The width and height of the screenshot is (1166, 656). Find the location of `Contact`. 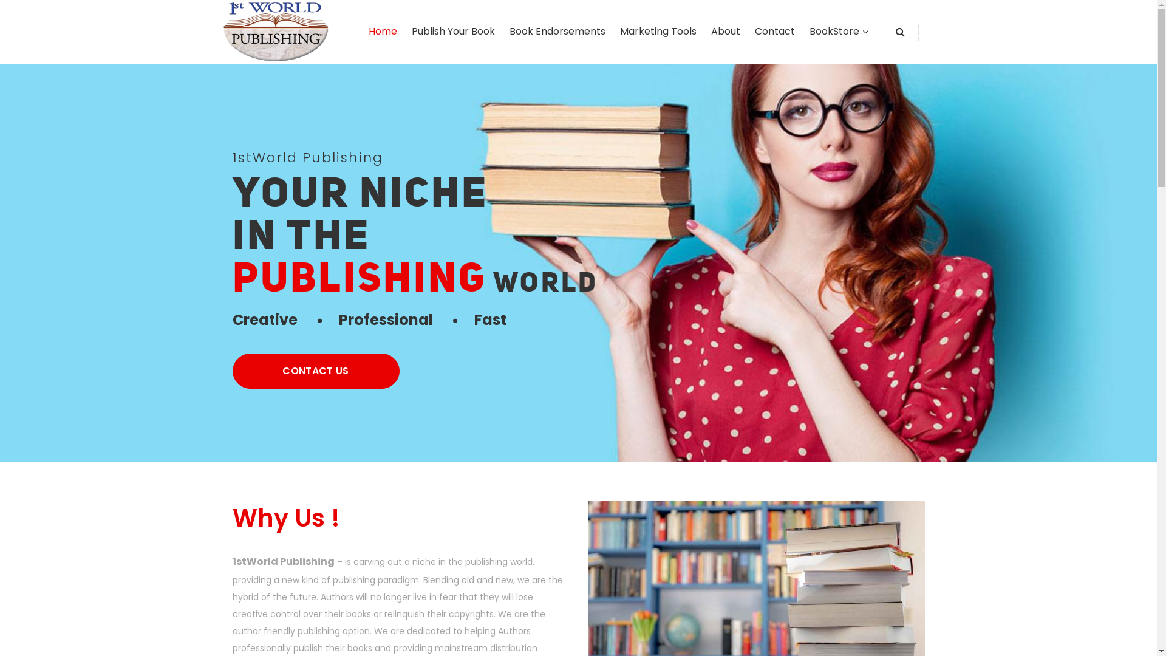

Contact is located at coordinates (774, 32).